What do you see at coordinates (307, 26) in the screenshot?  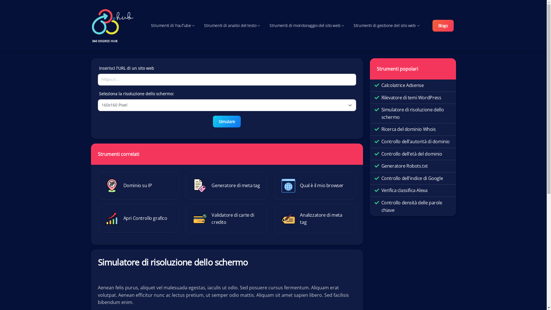 I see `Strumenti di monitoraggio del sito web` at bounding box center [307, 26].